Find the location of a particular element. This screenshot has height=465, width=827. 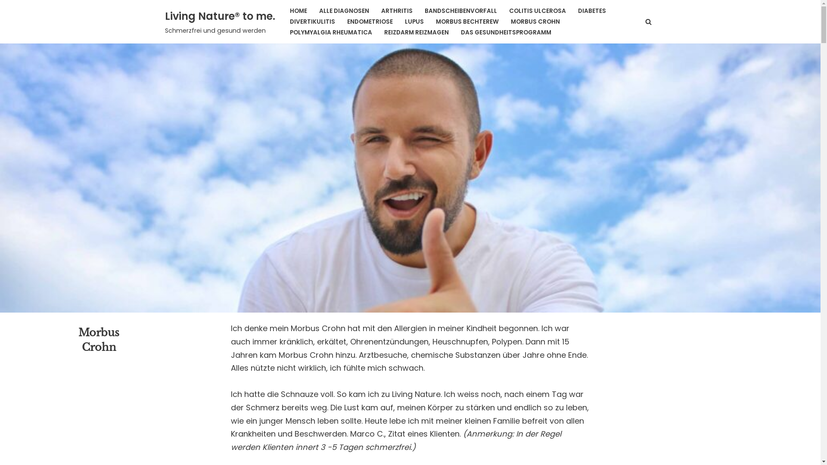

ALLE DIAGNOSEN is located at coordinates (344, 11).